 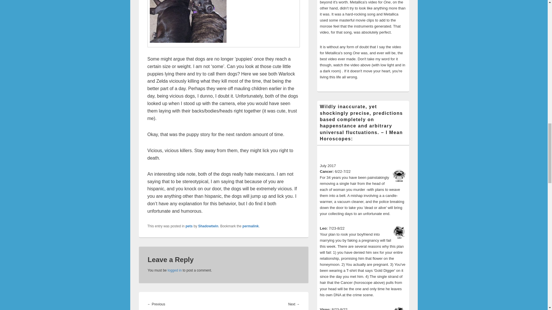 What do you see at coordinates (189, 226) in the screenshot?
I see `pets` at bounding box center [189, 226].